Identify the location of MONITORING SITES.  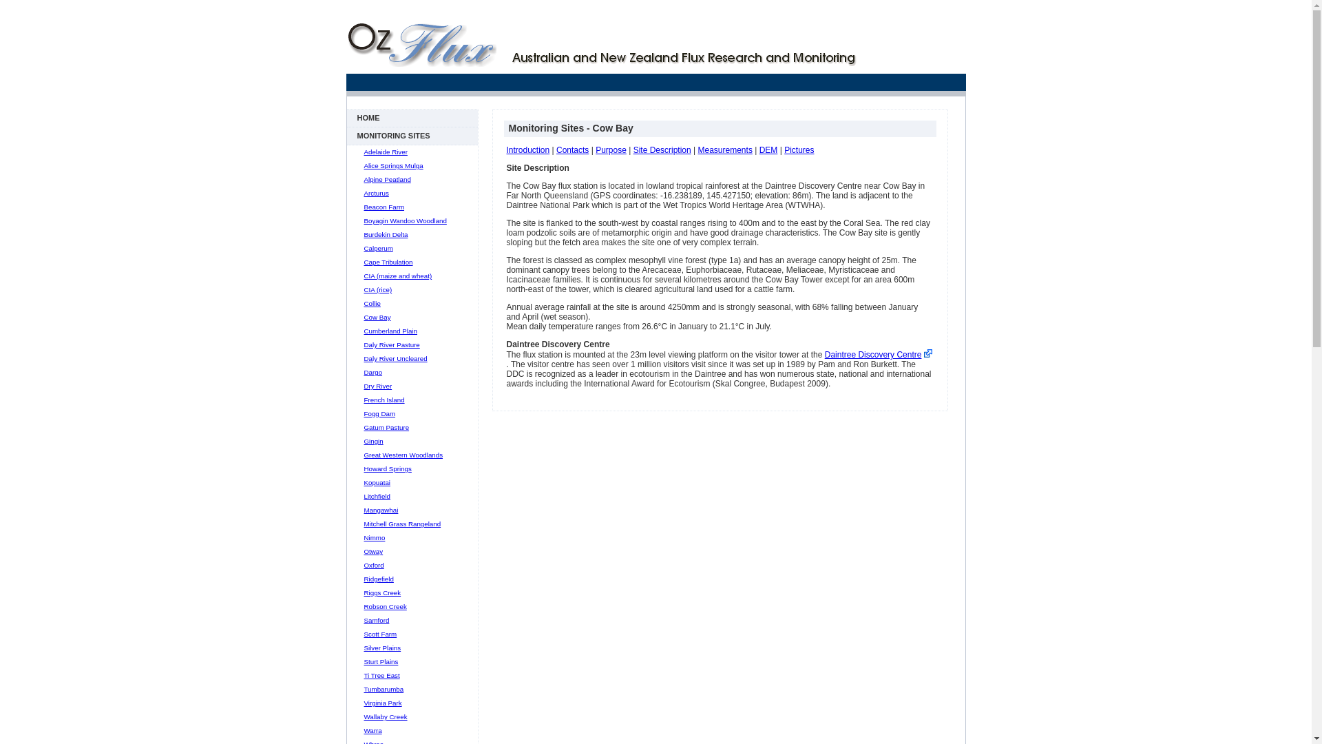
(412, 136).